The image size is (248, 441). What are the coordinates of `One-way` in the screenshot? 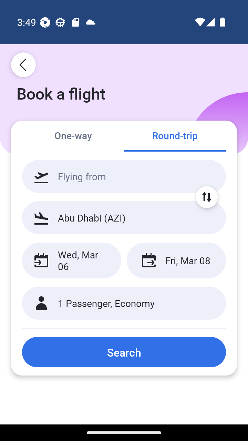 It's located at (73, 136).